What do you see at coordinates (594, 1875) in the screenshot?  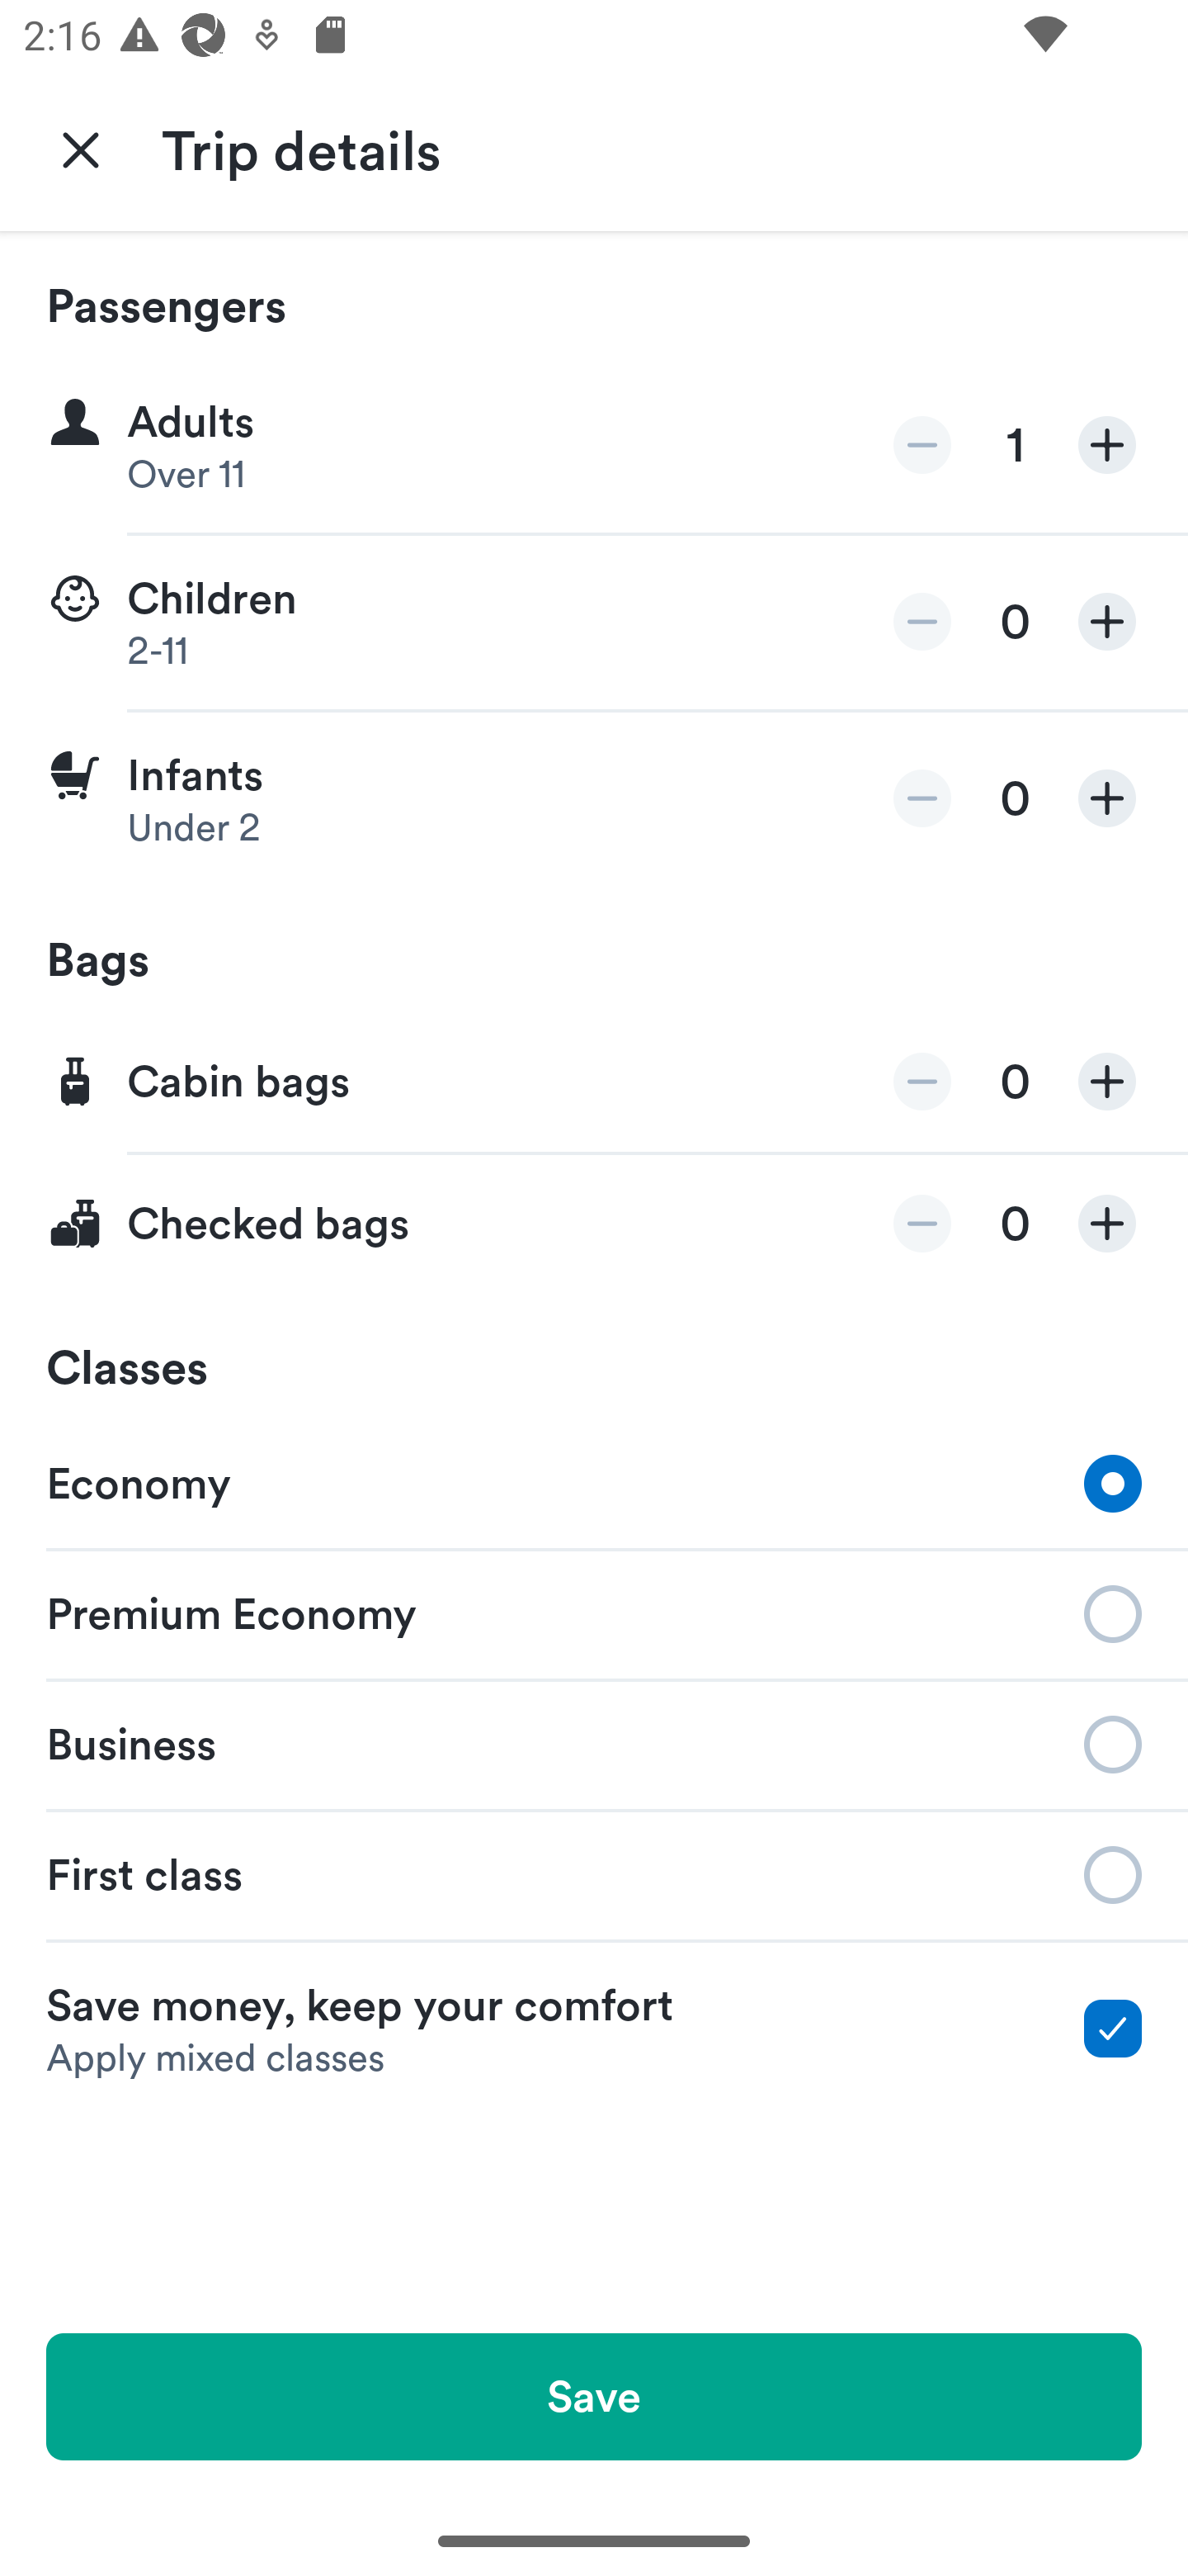 I see `First class` at bounding box center [594, 1875].